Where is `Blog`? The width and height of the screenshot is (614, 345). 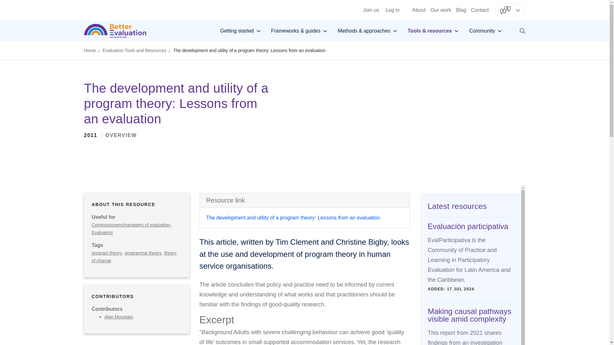 Blog is located at coordinates (461, 10).